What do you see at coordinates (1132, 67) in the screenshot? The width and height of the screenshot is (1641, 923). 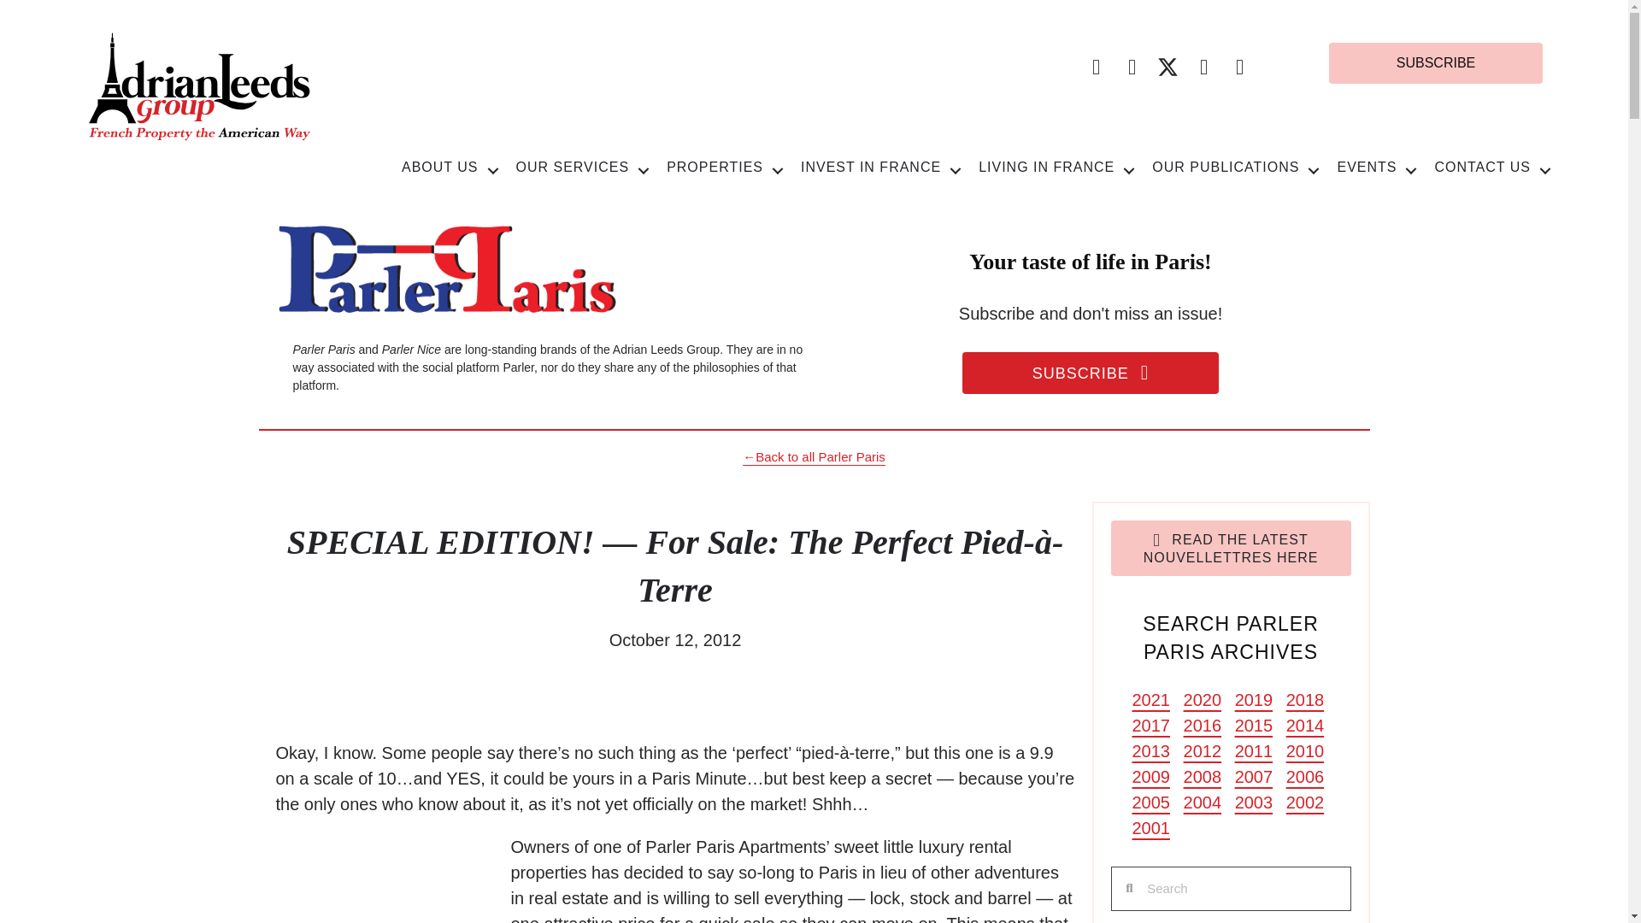 I see `YouTube` at bounding box center [1132, 67].